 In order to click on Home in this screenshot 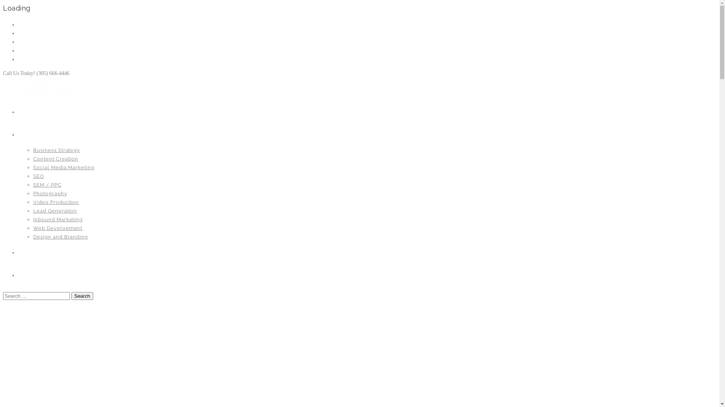, I will do `click(26, 112)`.